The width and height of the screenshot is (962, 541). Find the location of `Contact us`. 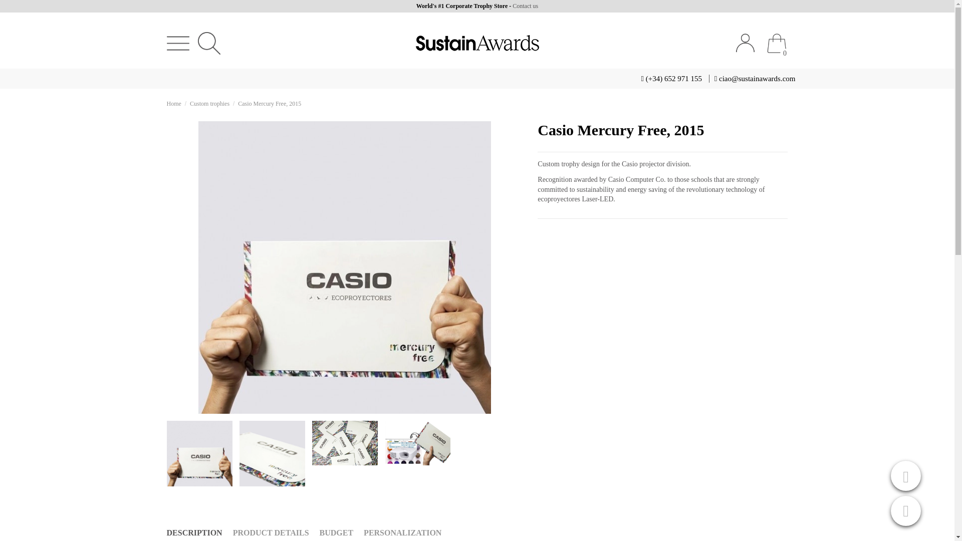

Contact us is located at coordinates (525, 6).